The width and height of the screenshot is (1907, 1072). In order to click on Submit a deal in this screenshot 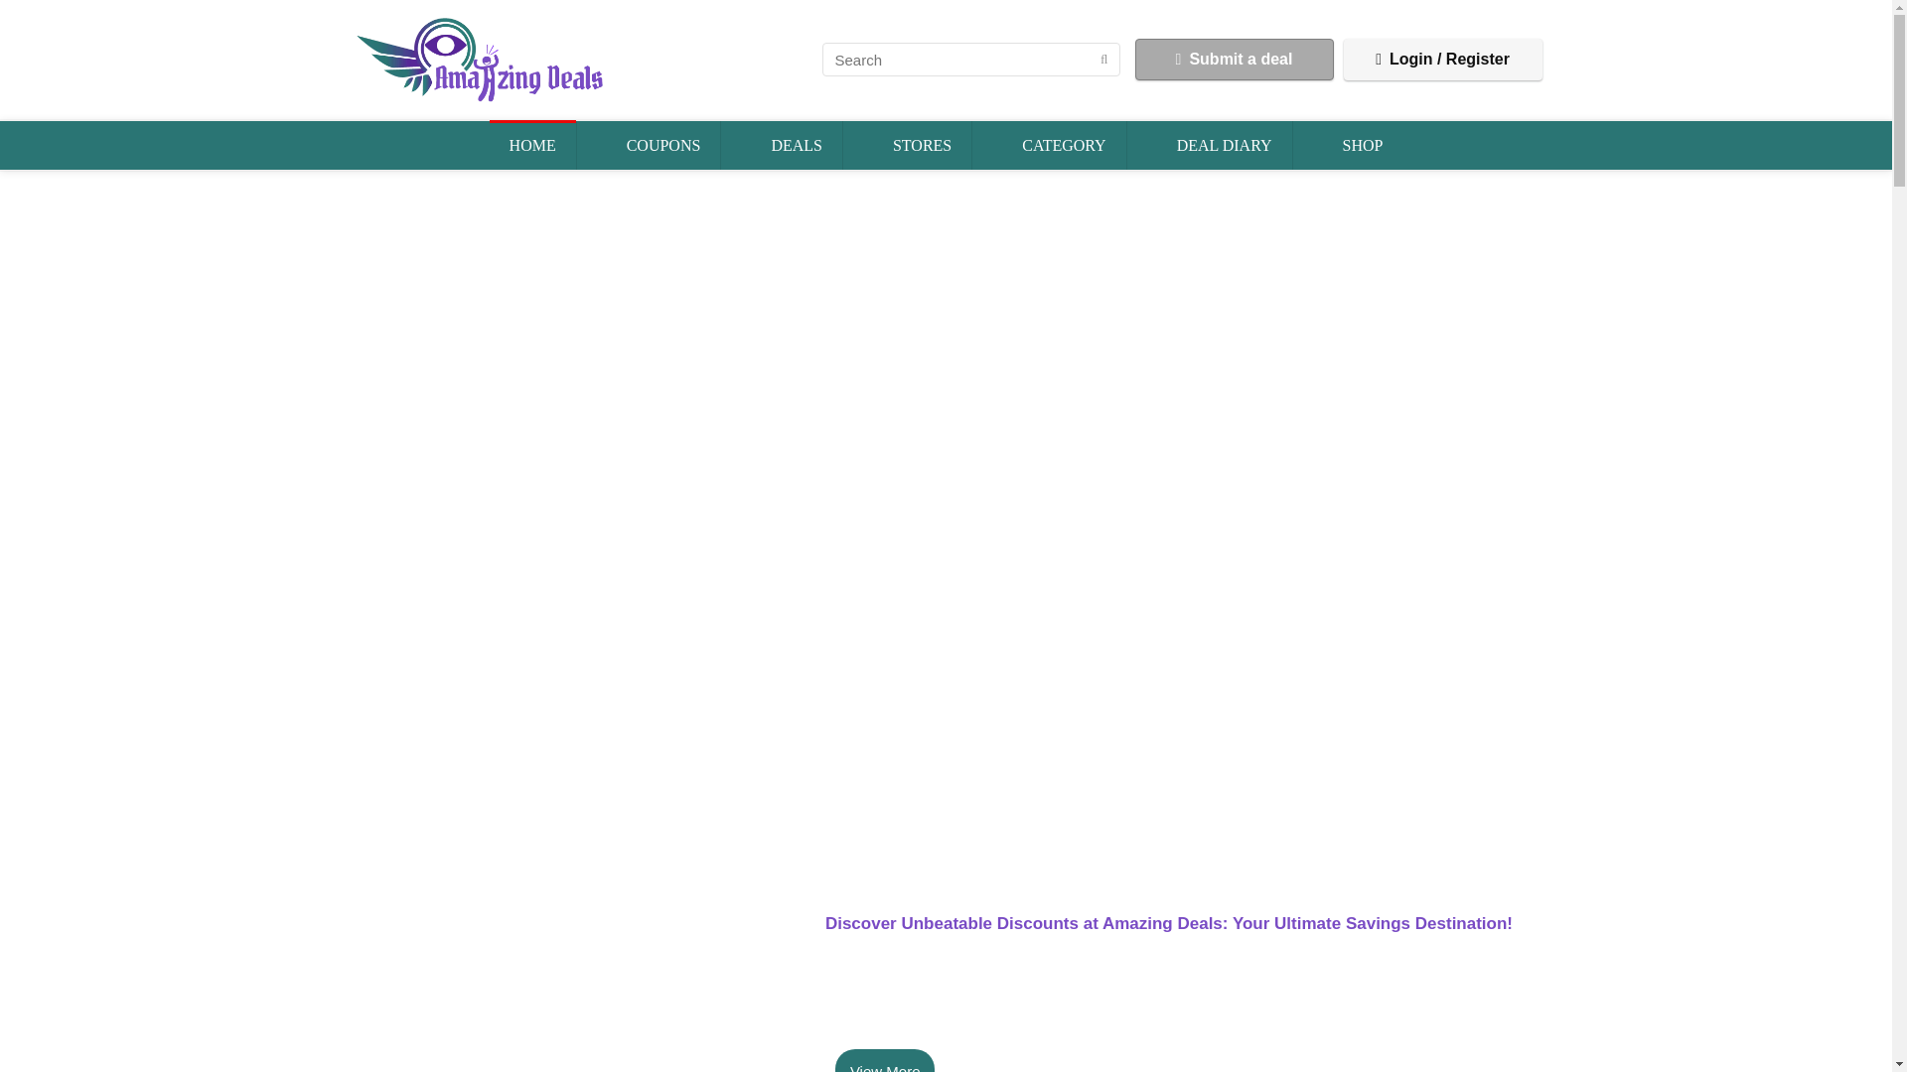, I will do `click(1234, 60)`.